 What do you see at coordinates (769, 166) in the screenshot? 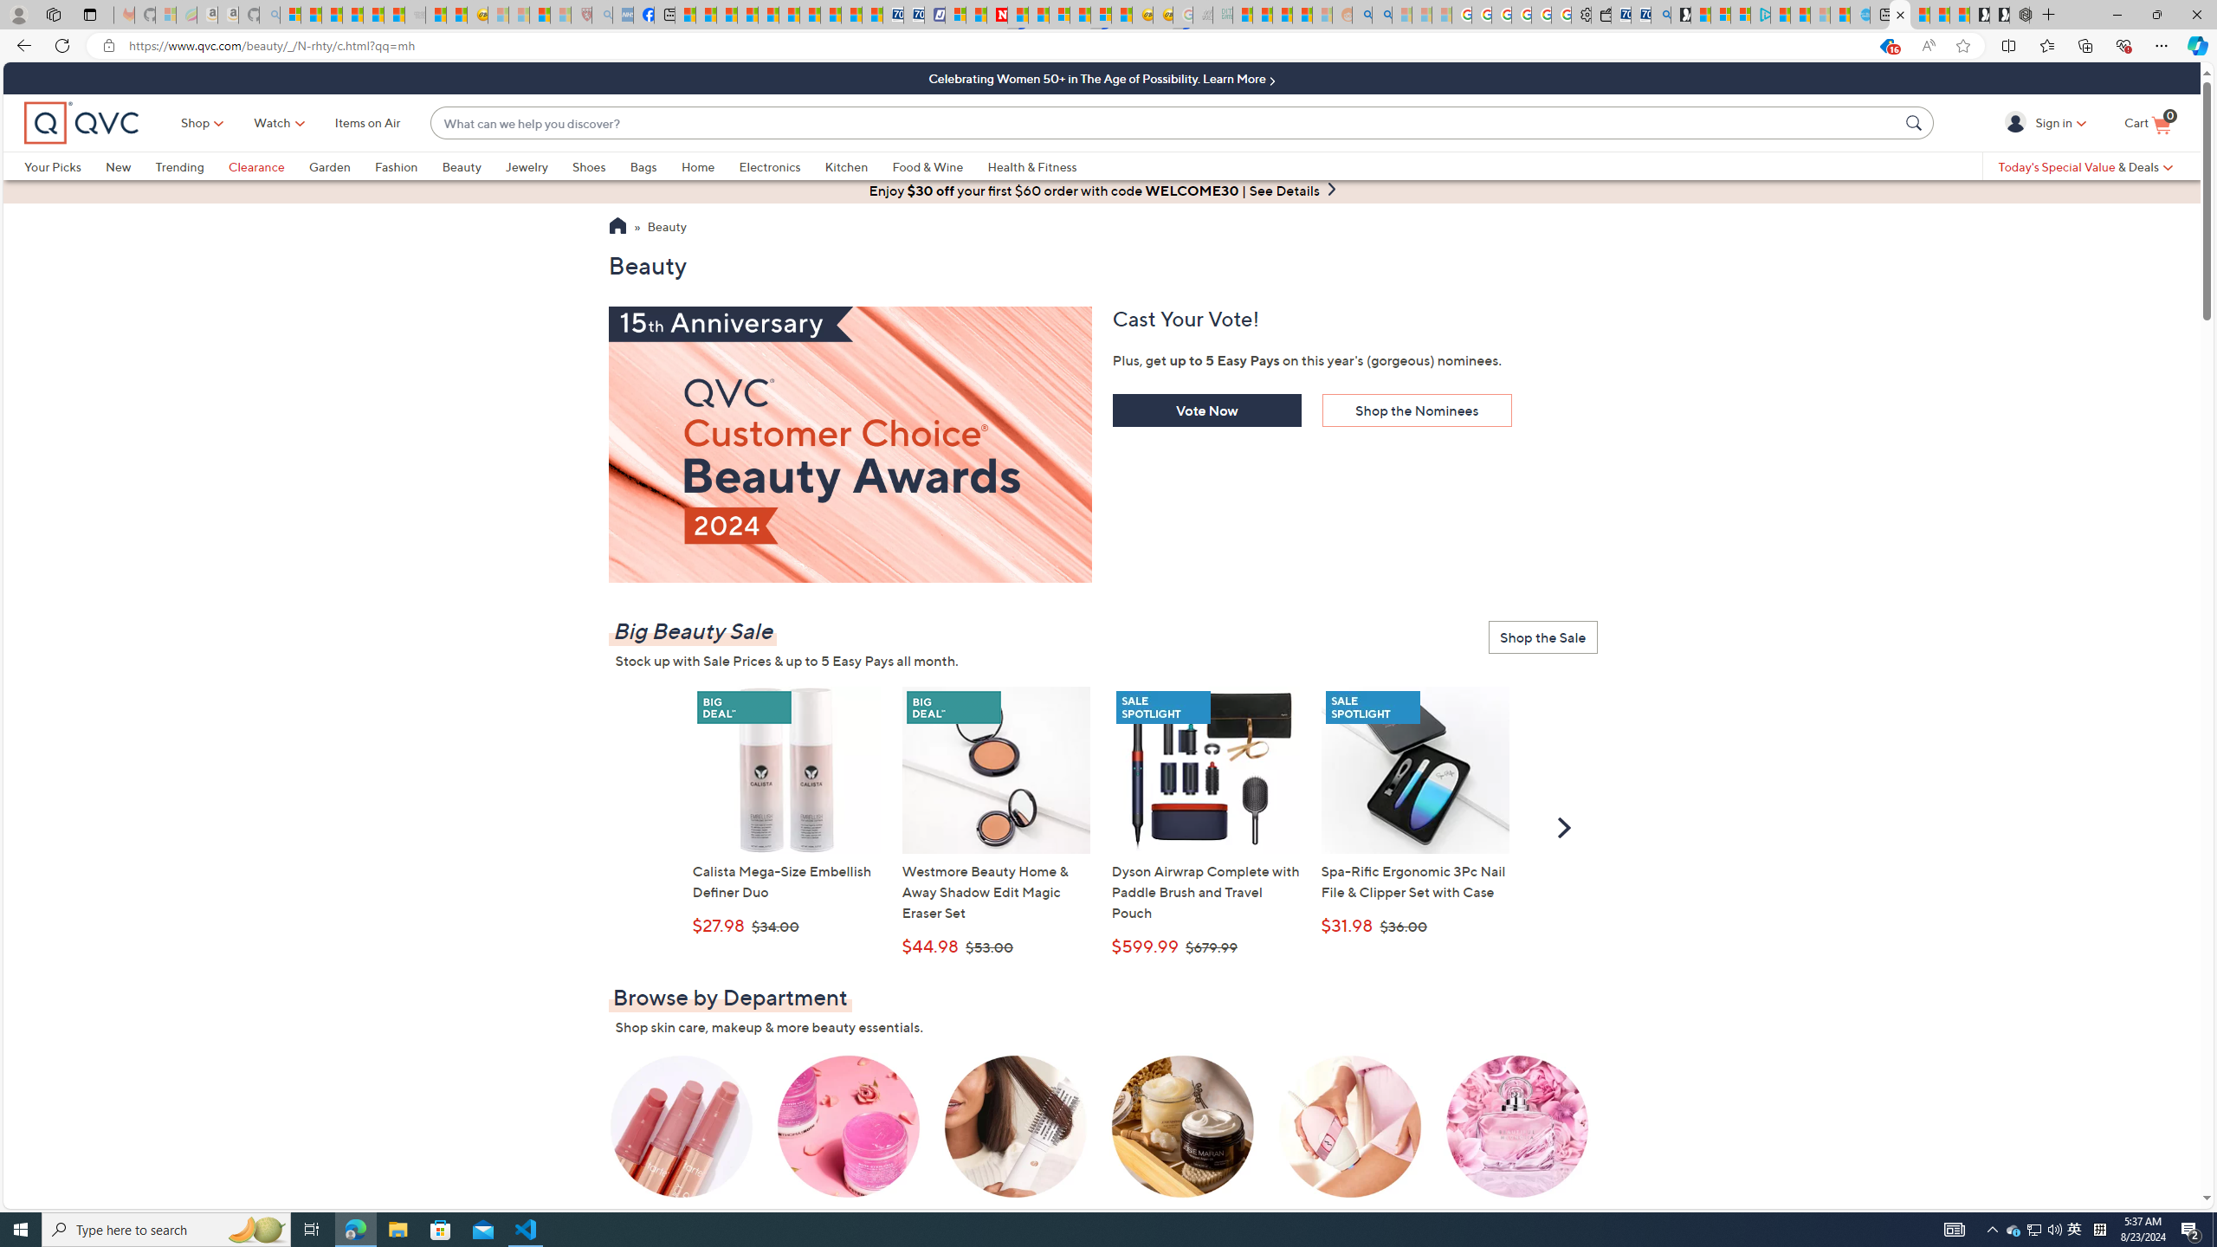
I see `Electronics` at bounding box center [769, 166].